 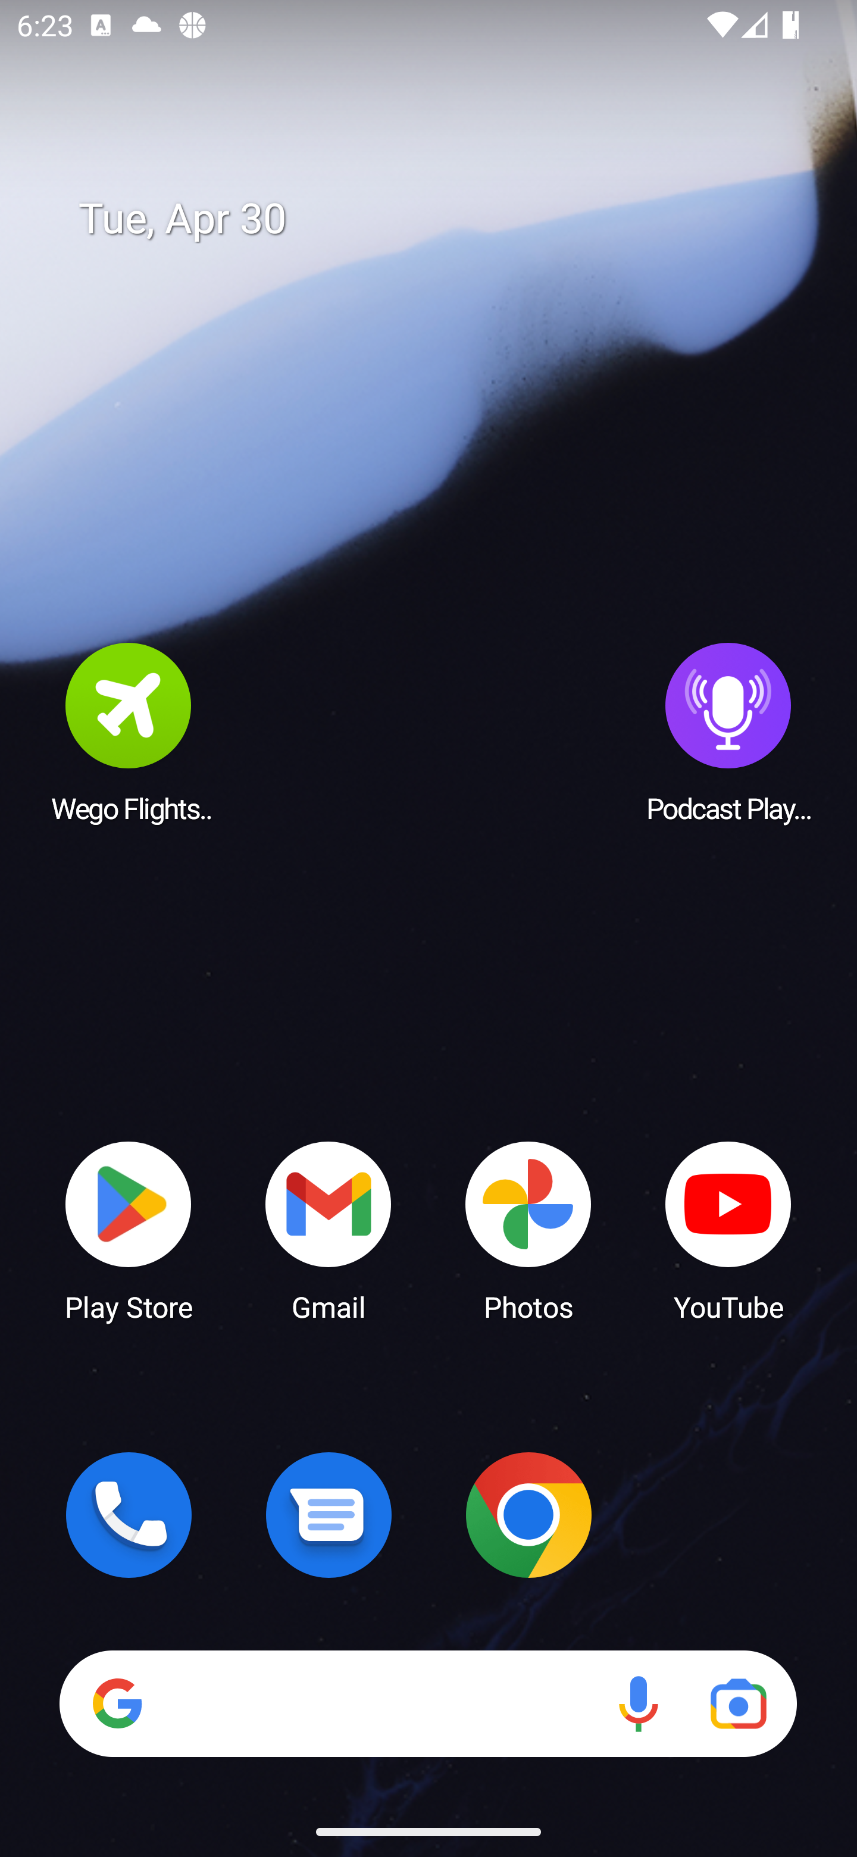 I want to click on Chrome, so click(x=528, y=1515).